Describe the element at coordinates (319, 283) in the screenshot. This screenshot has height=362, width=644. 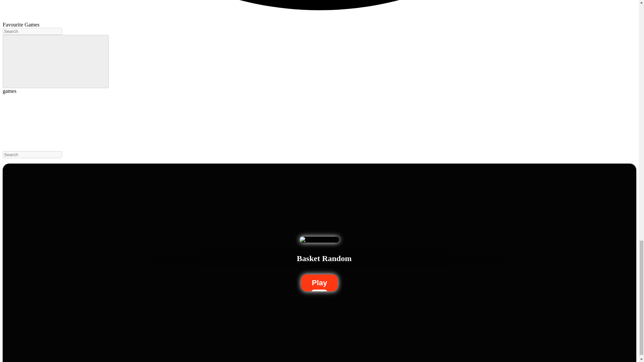
I see `Play` at that location.